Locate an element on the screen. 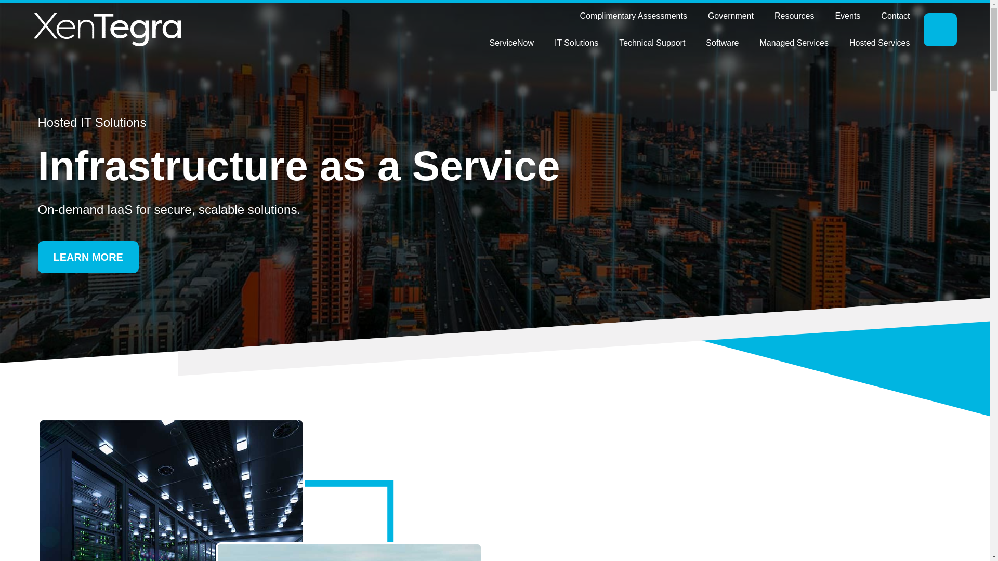 The image size is (998, 561). Hosted Services is located at coordinates (879, 43).